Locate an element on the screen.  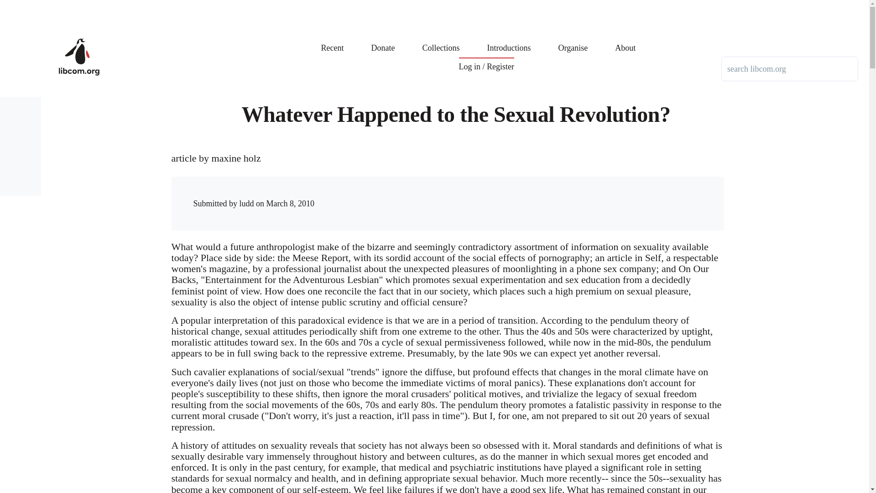
Share to Twitter is located at coordinates (568, 194).